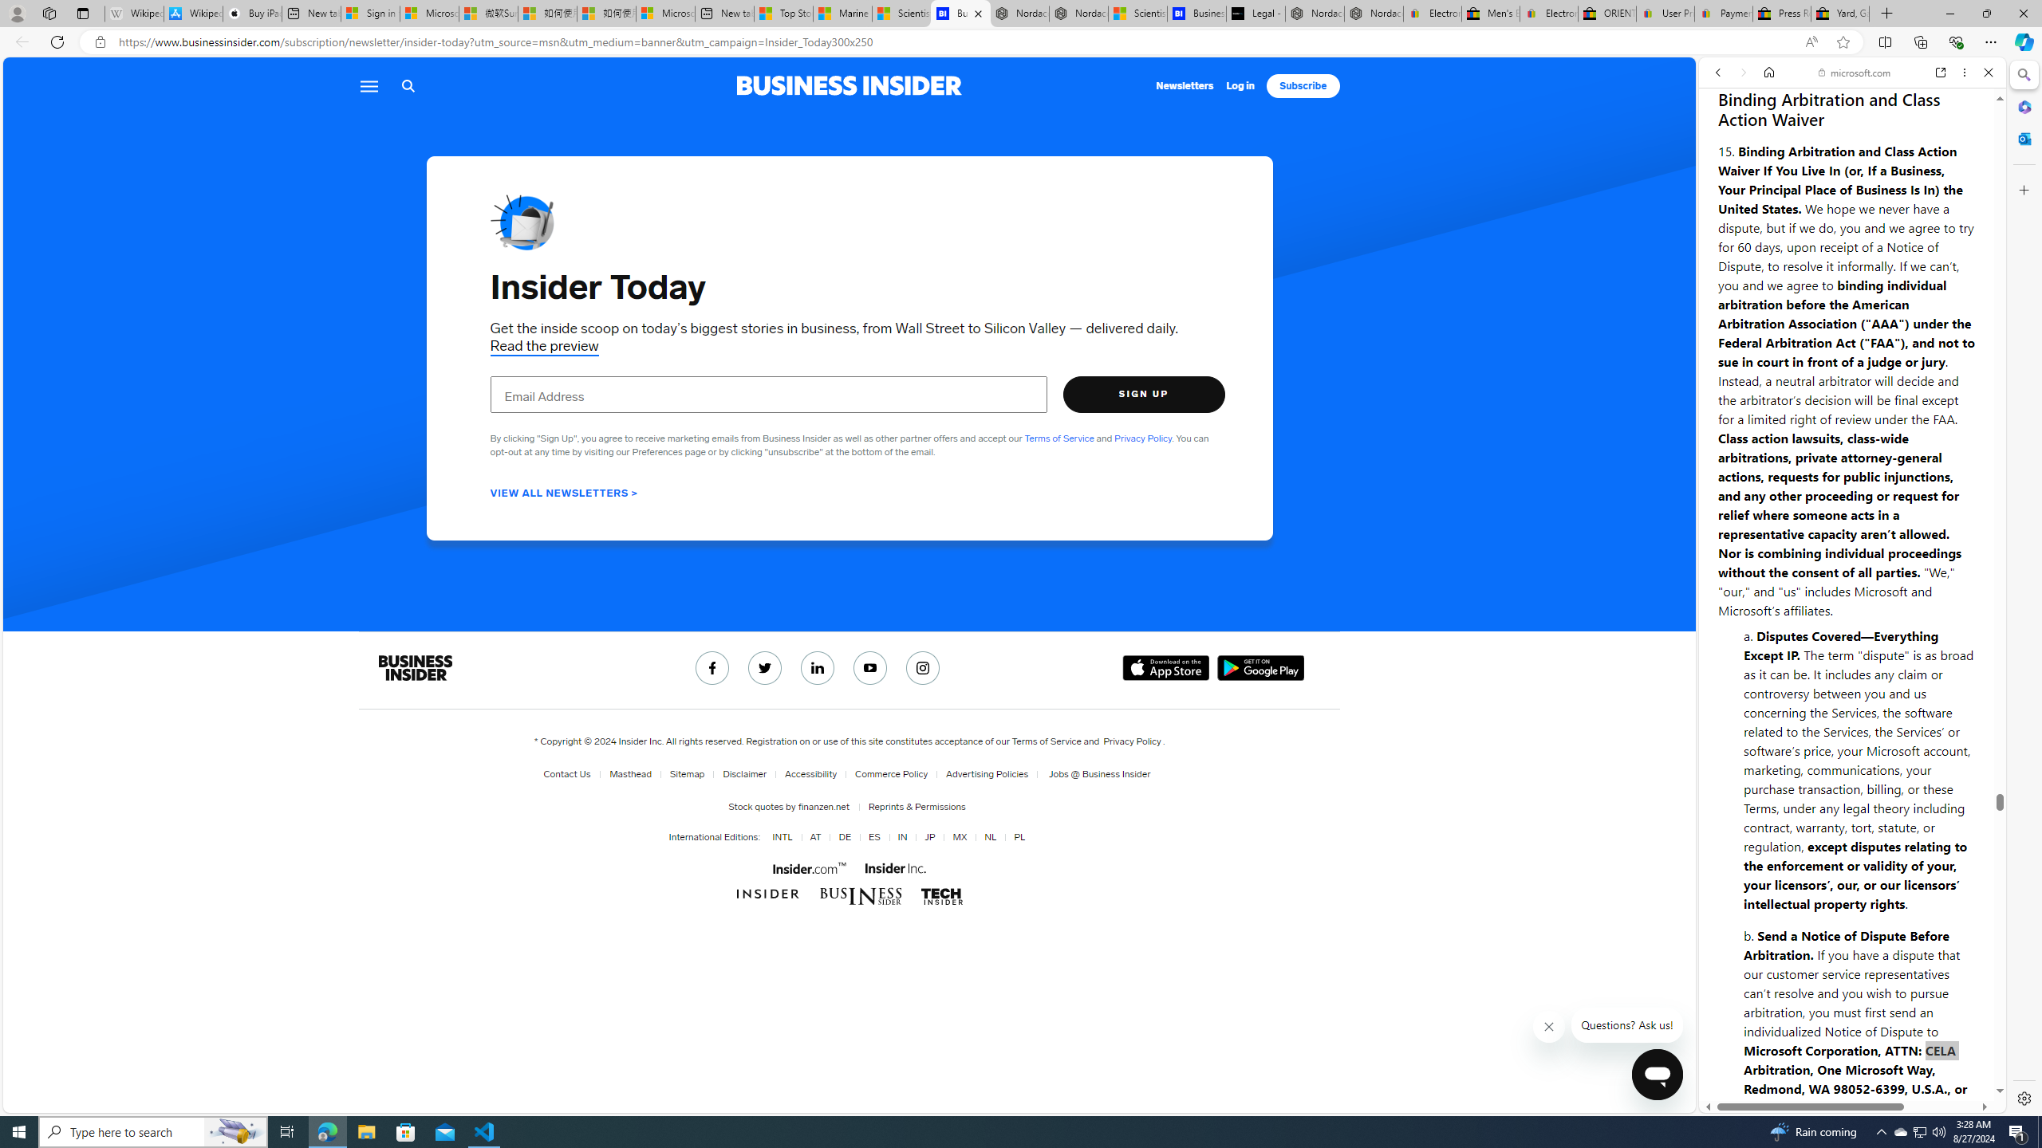 The height and width of the screenshot is (1148, 2042). I want to click on Business Insider, so click(414, 668).